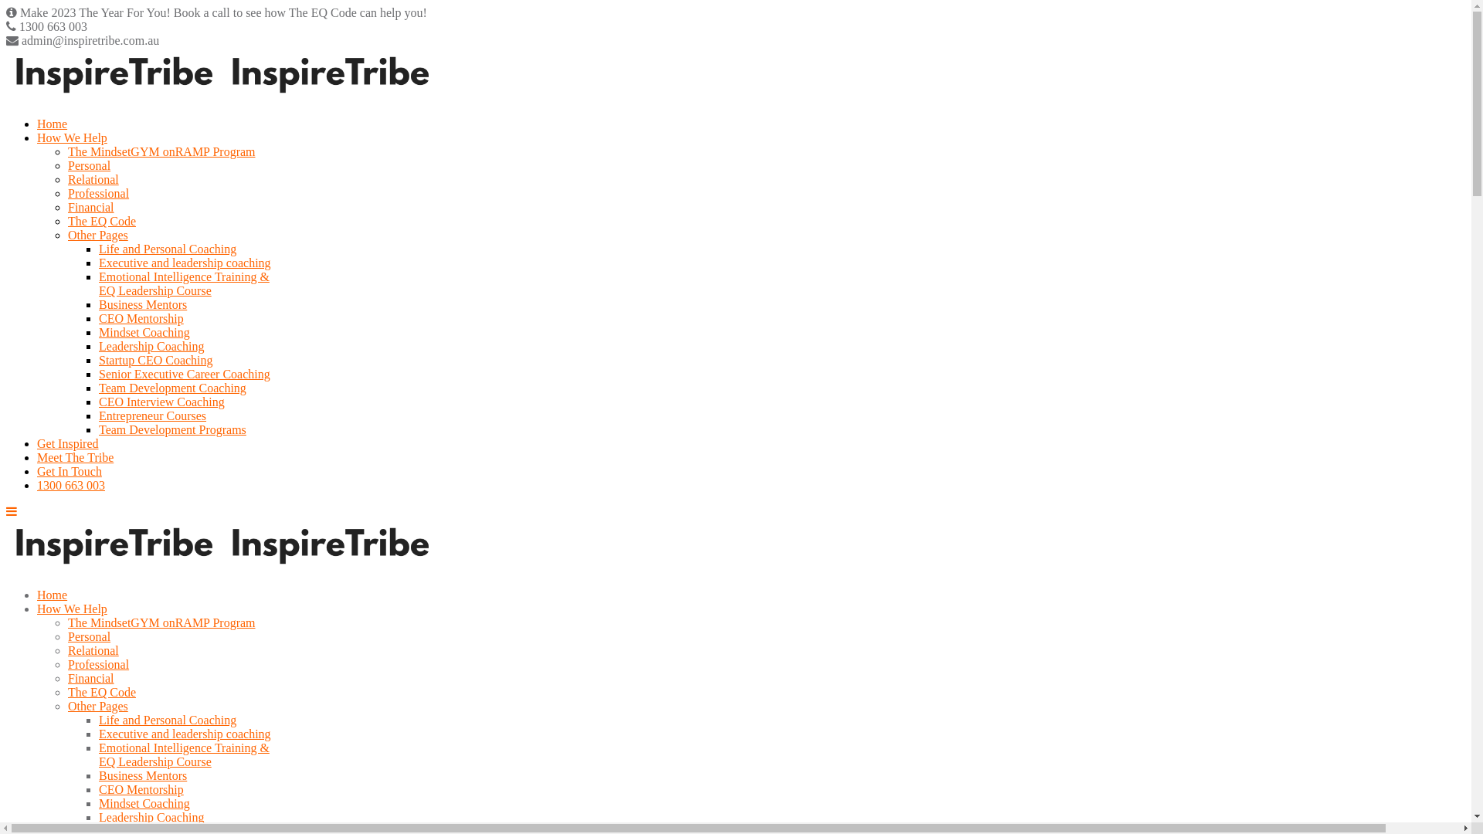 The height and width of the screenshot is (834, 1483). Describe the element at coordinates (70, 471) in the screenshot. I see `Get In Touch` at that location.